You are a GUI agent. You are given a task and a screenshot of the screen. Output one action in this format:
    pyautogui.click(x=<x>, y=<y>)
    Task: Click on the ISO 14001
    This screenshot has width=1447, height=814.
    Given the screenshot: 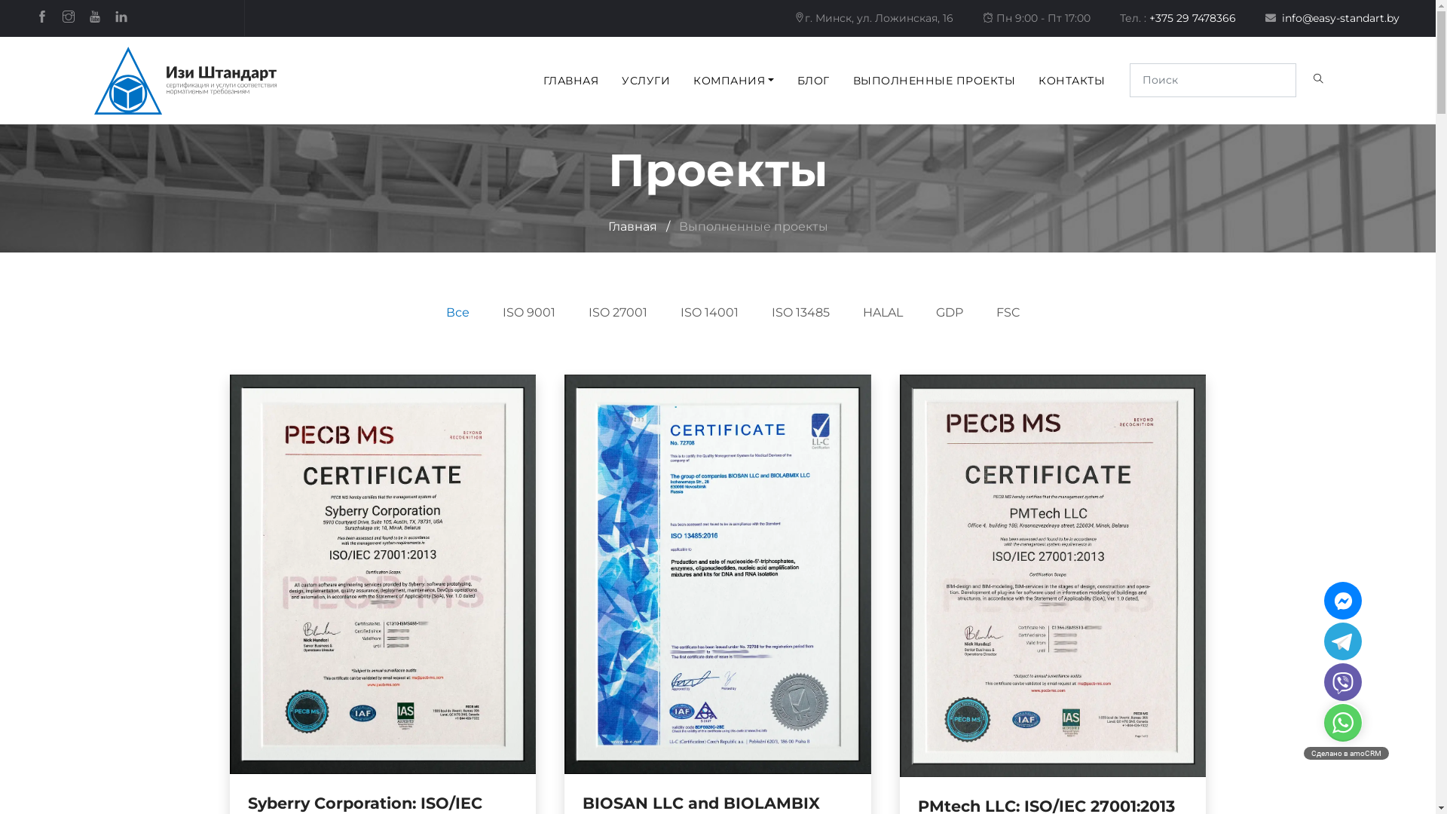 What is the action you would take?
    pyautogui.click(x=708, y=312)
    